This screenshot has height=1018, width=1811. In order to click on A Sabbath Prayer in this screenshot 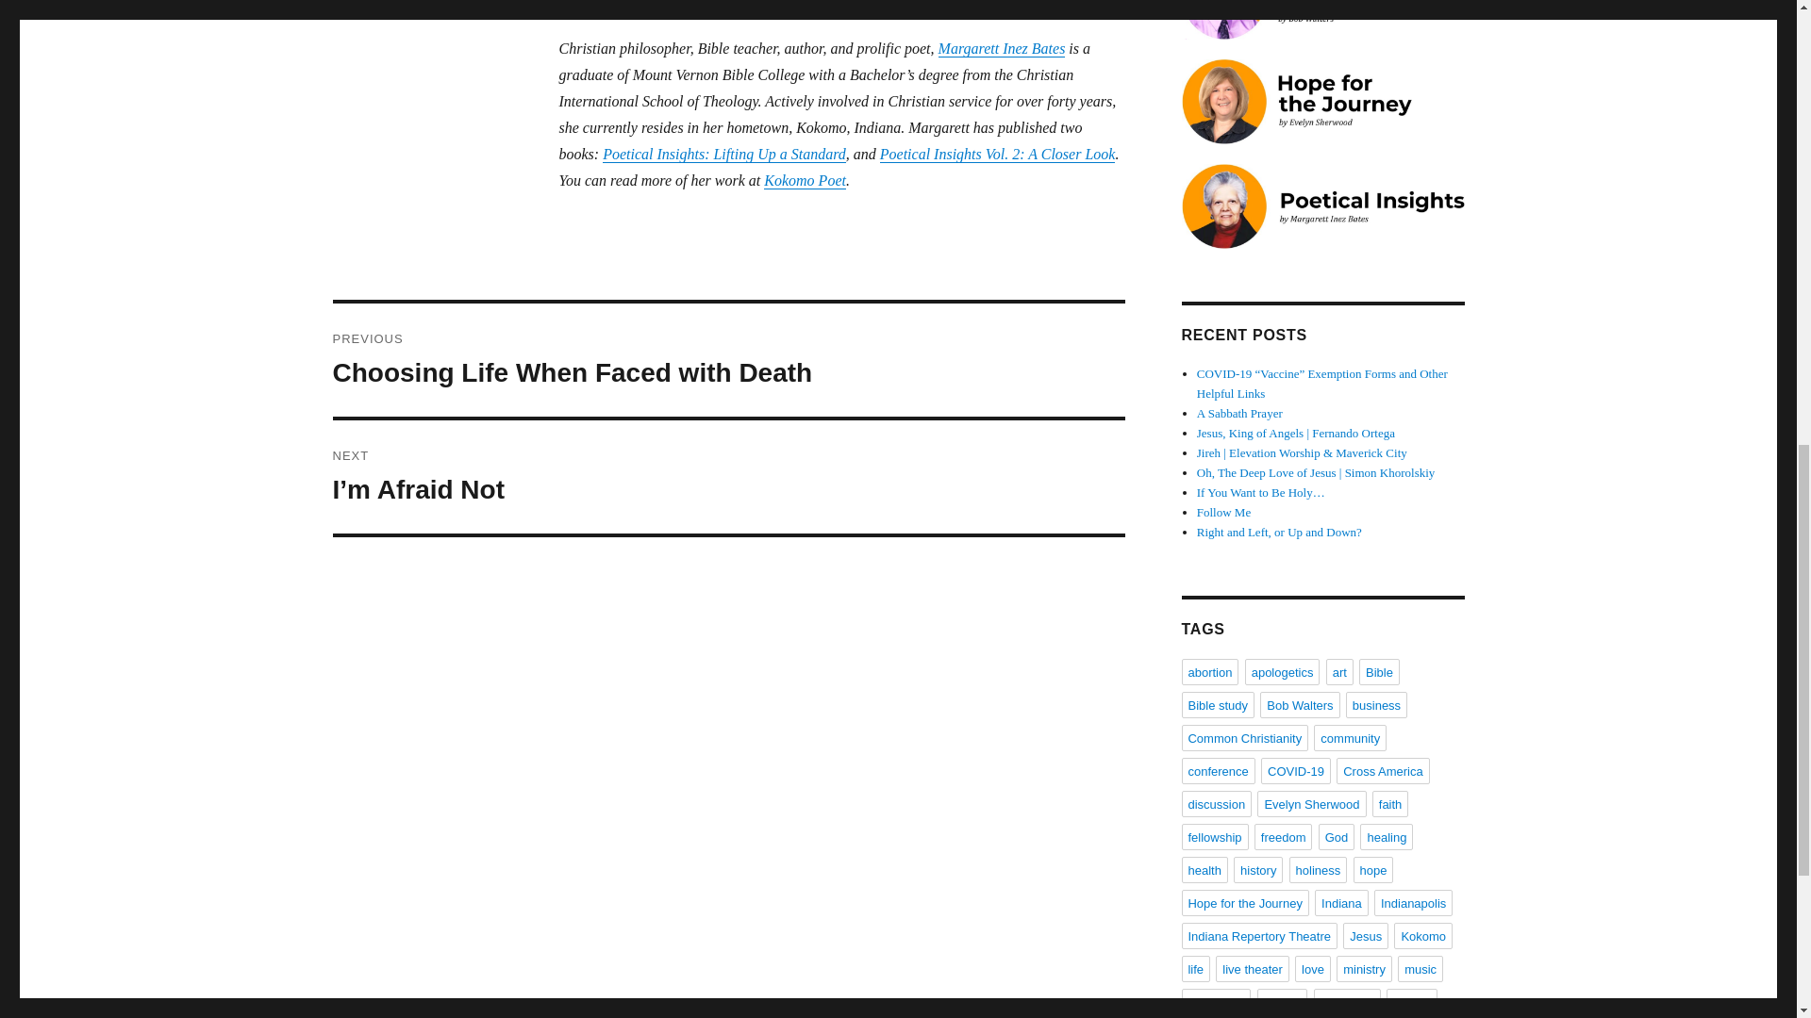, I will do `click(1239, 413)`.